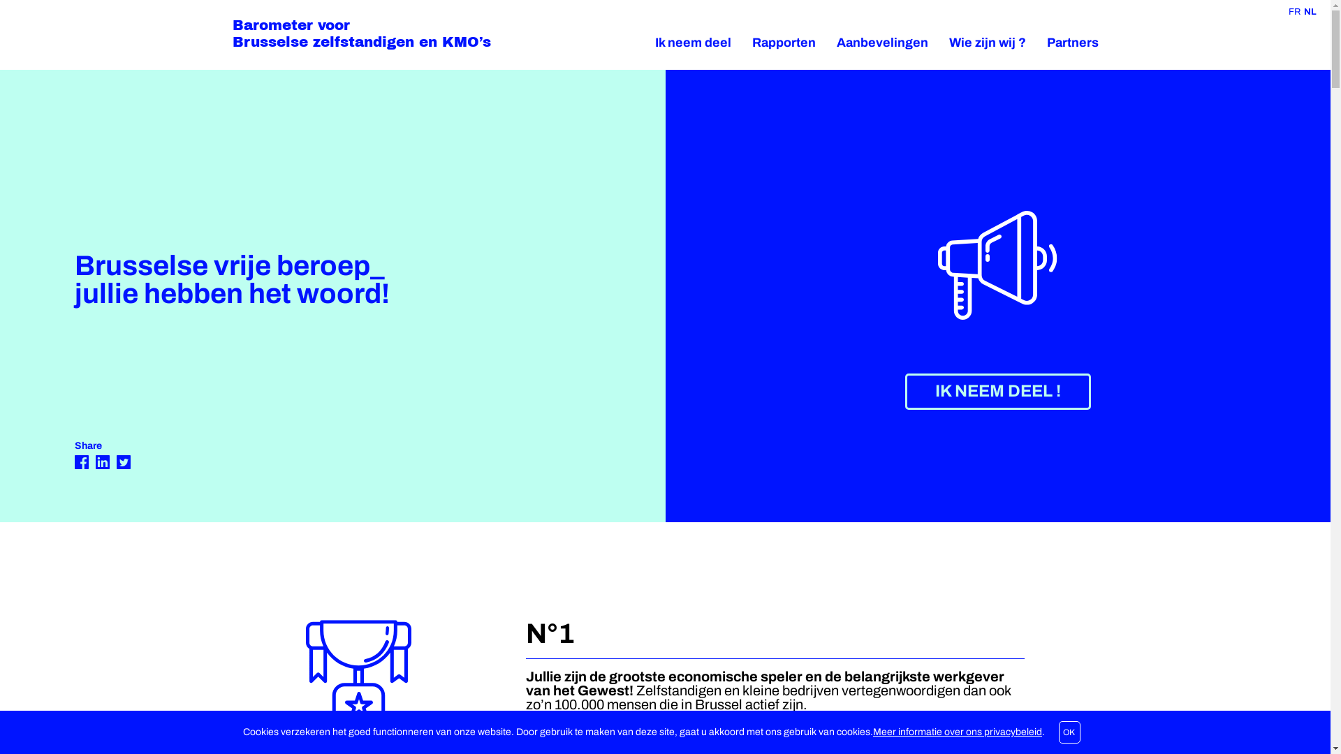 The width and height of the screenshot is (1341, 754). Describe the element at coordinates (1072, 43) in the screenshot. I see `Partners` at that location.